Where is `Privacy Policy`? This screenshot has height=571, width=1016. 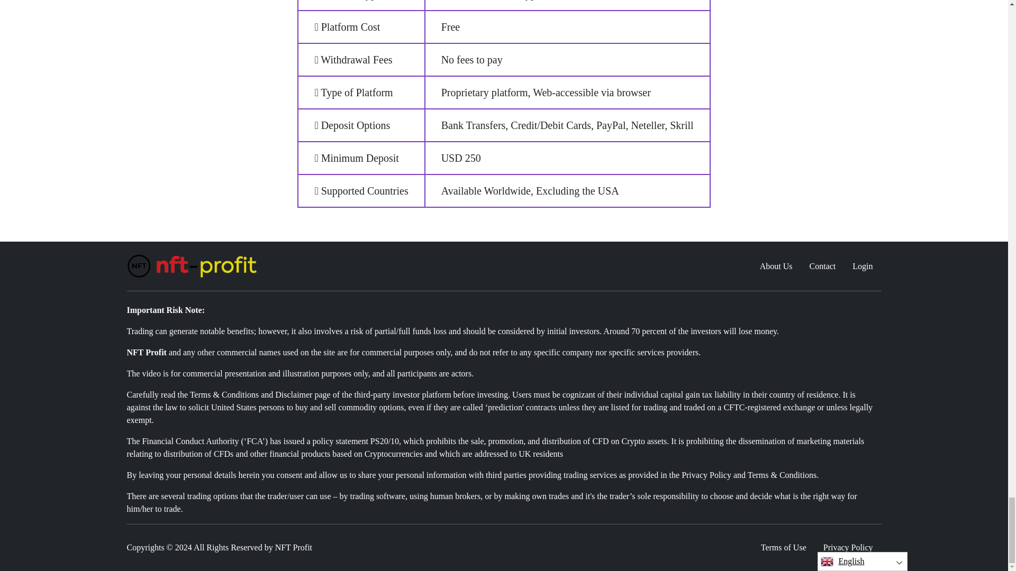 Privacy Policy is located at coordinates (848, 548).